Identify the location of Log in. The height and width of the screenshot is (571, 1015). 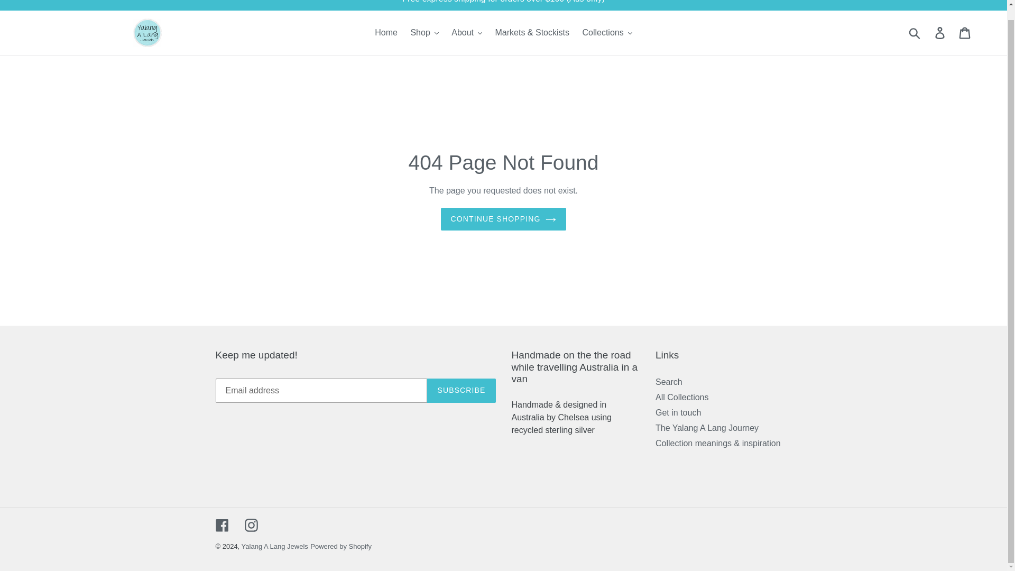
(940, 33).